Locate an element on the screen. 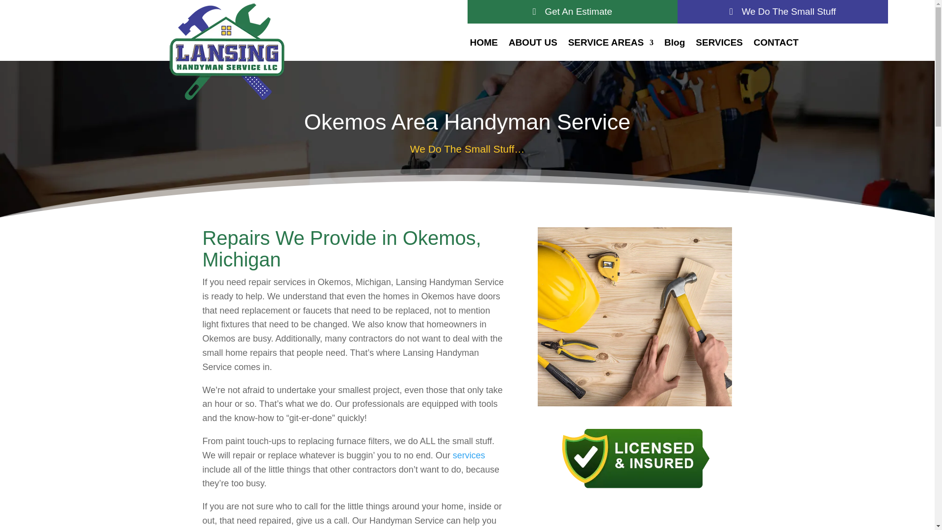 This screenshot has height=530, width=942. SERVICES is located at coordinates (719, 44).